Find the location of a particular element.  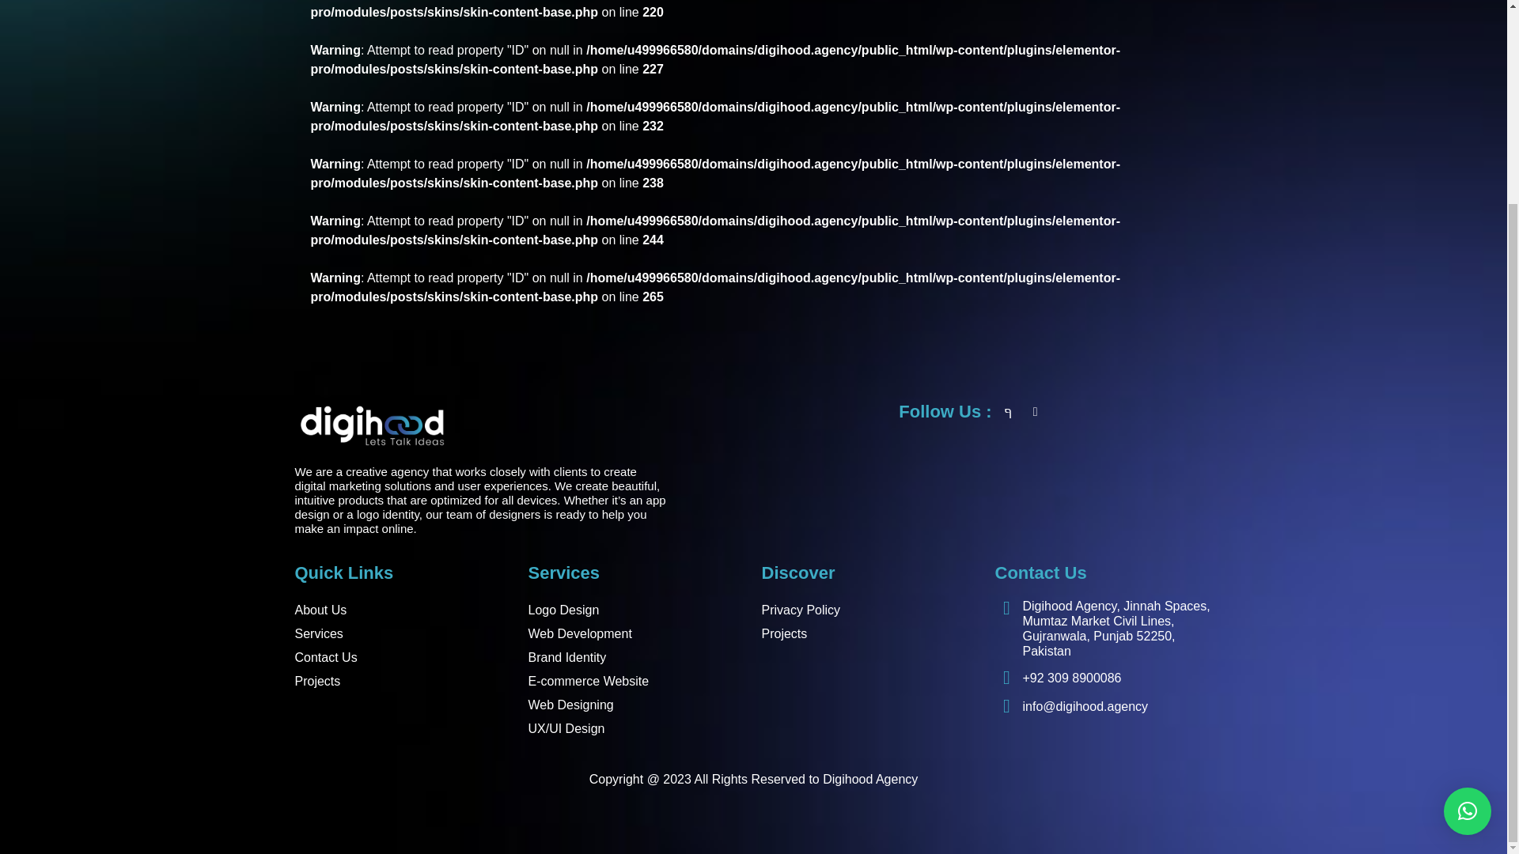

Contact Us is located at coordinates (403, 657).